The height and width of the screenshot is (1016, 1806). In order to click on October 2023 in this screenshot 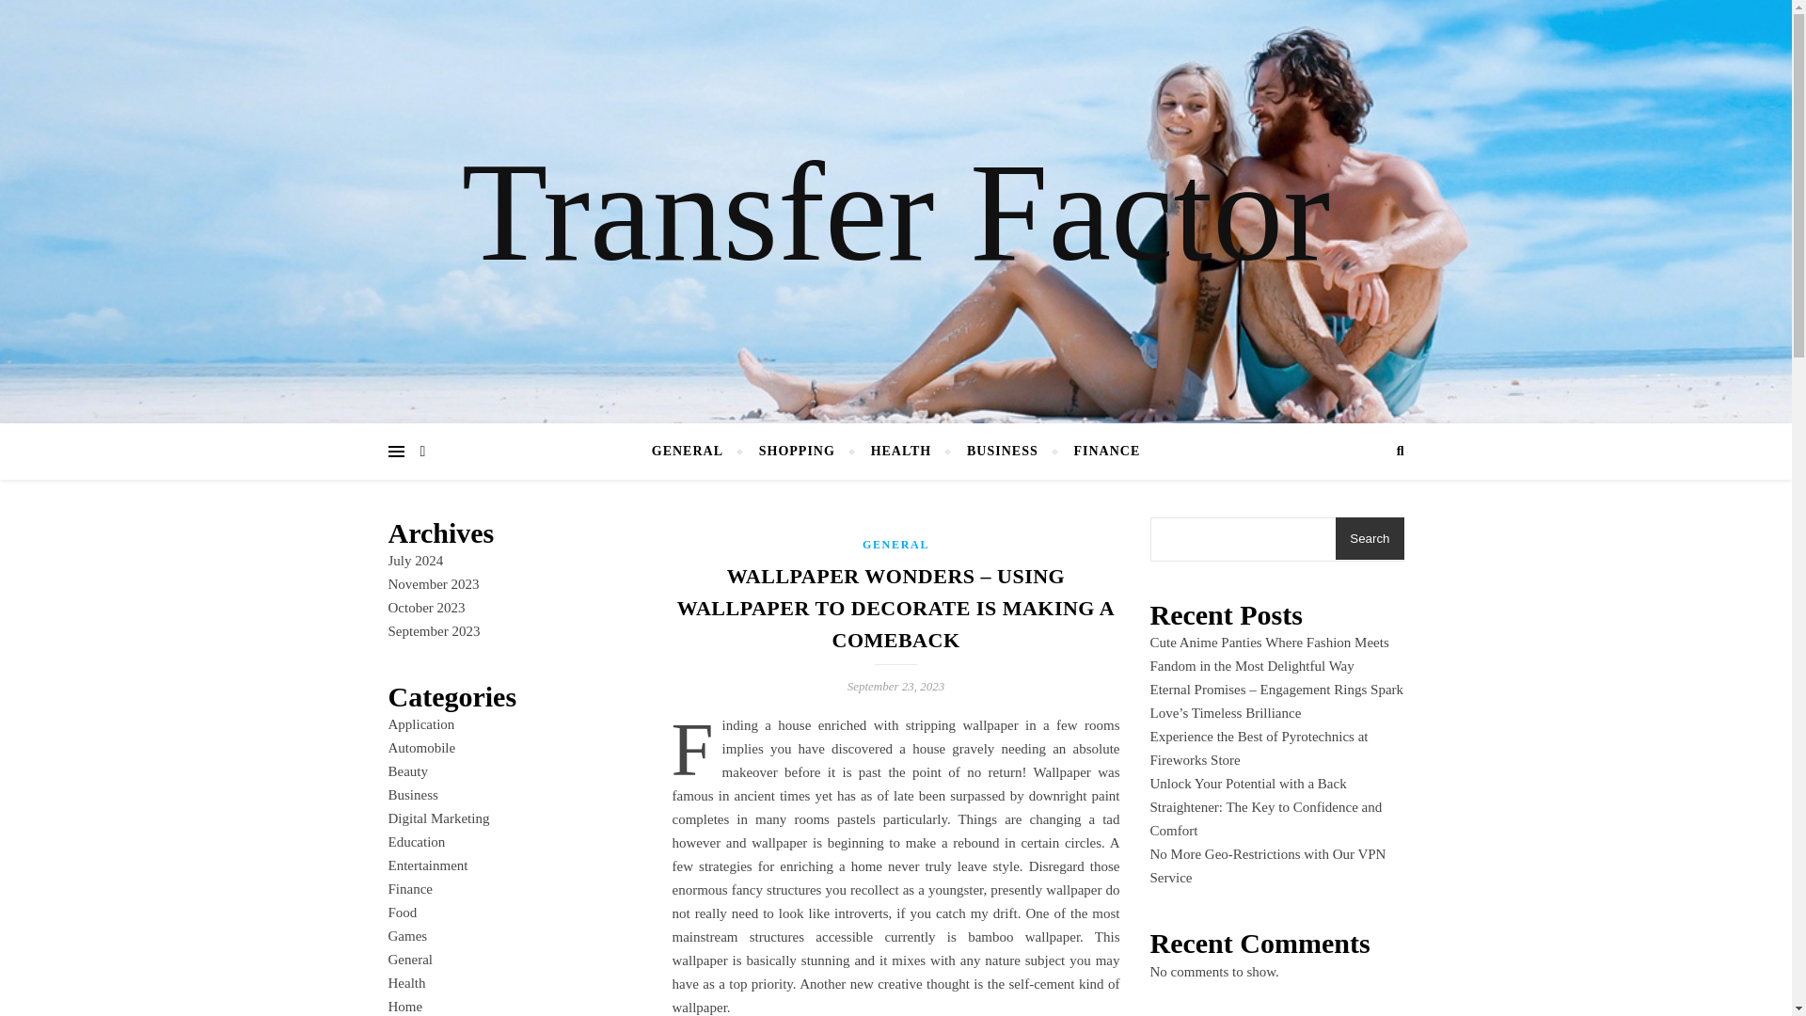, I will do `click(425, 608)`.